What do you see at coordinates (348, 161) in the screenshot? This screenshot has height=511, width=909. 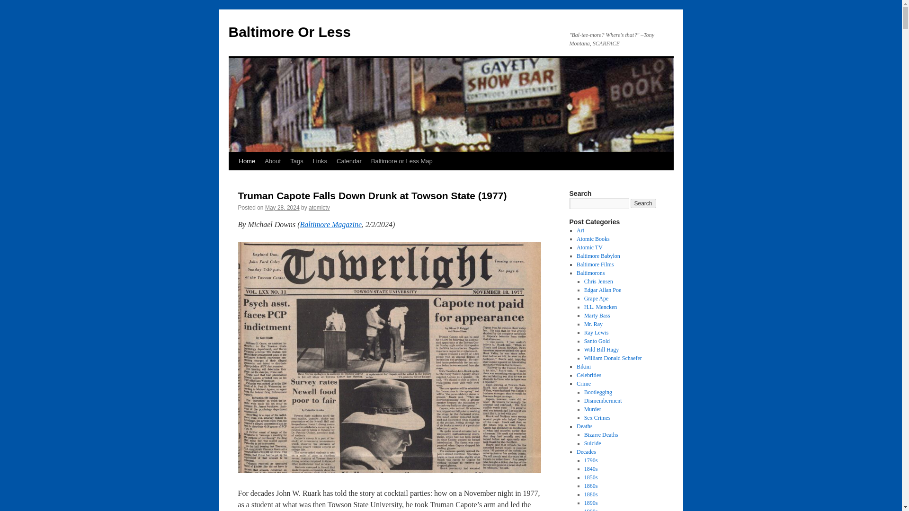 I see `Calendar` at bounding box center [348, 161].